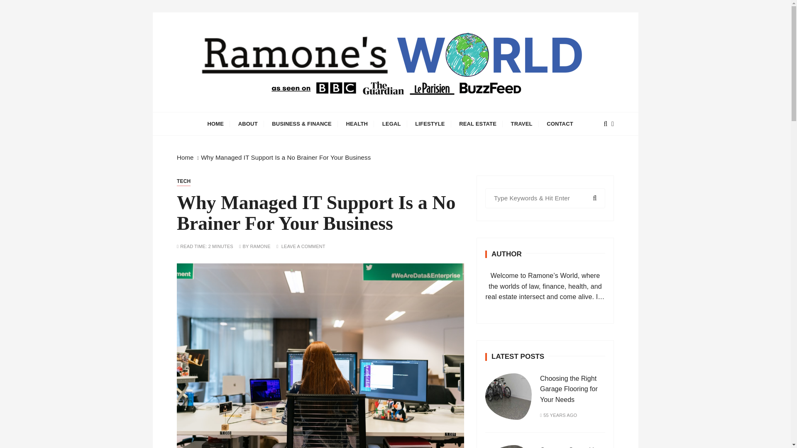 This screenshot has height=448, width=797. Describe the element at coordinates (521, 124) in the screenshot. I see `TRAVEL` at that location.